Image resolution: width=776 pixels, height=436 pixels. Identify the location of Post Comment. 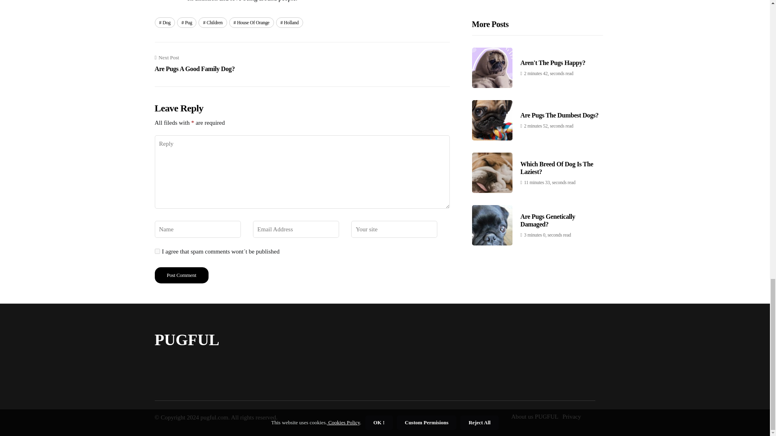
(181, 275).